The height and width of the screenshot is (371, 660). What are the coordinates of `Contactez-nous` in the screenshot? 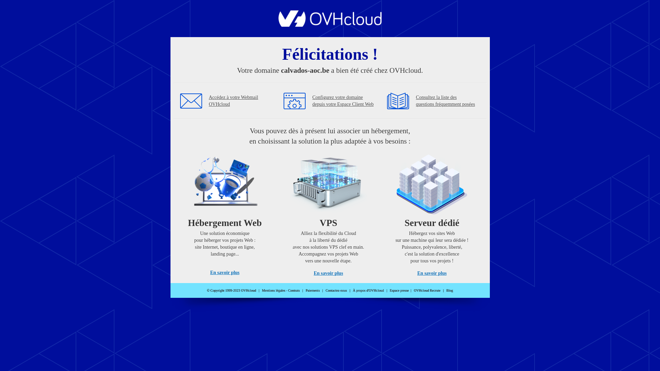 It's located at (336, 291).